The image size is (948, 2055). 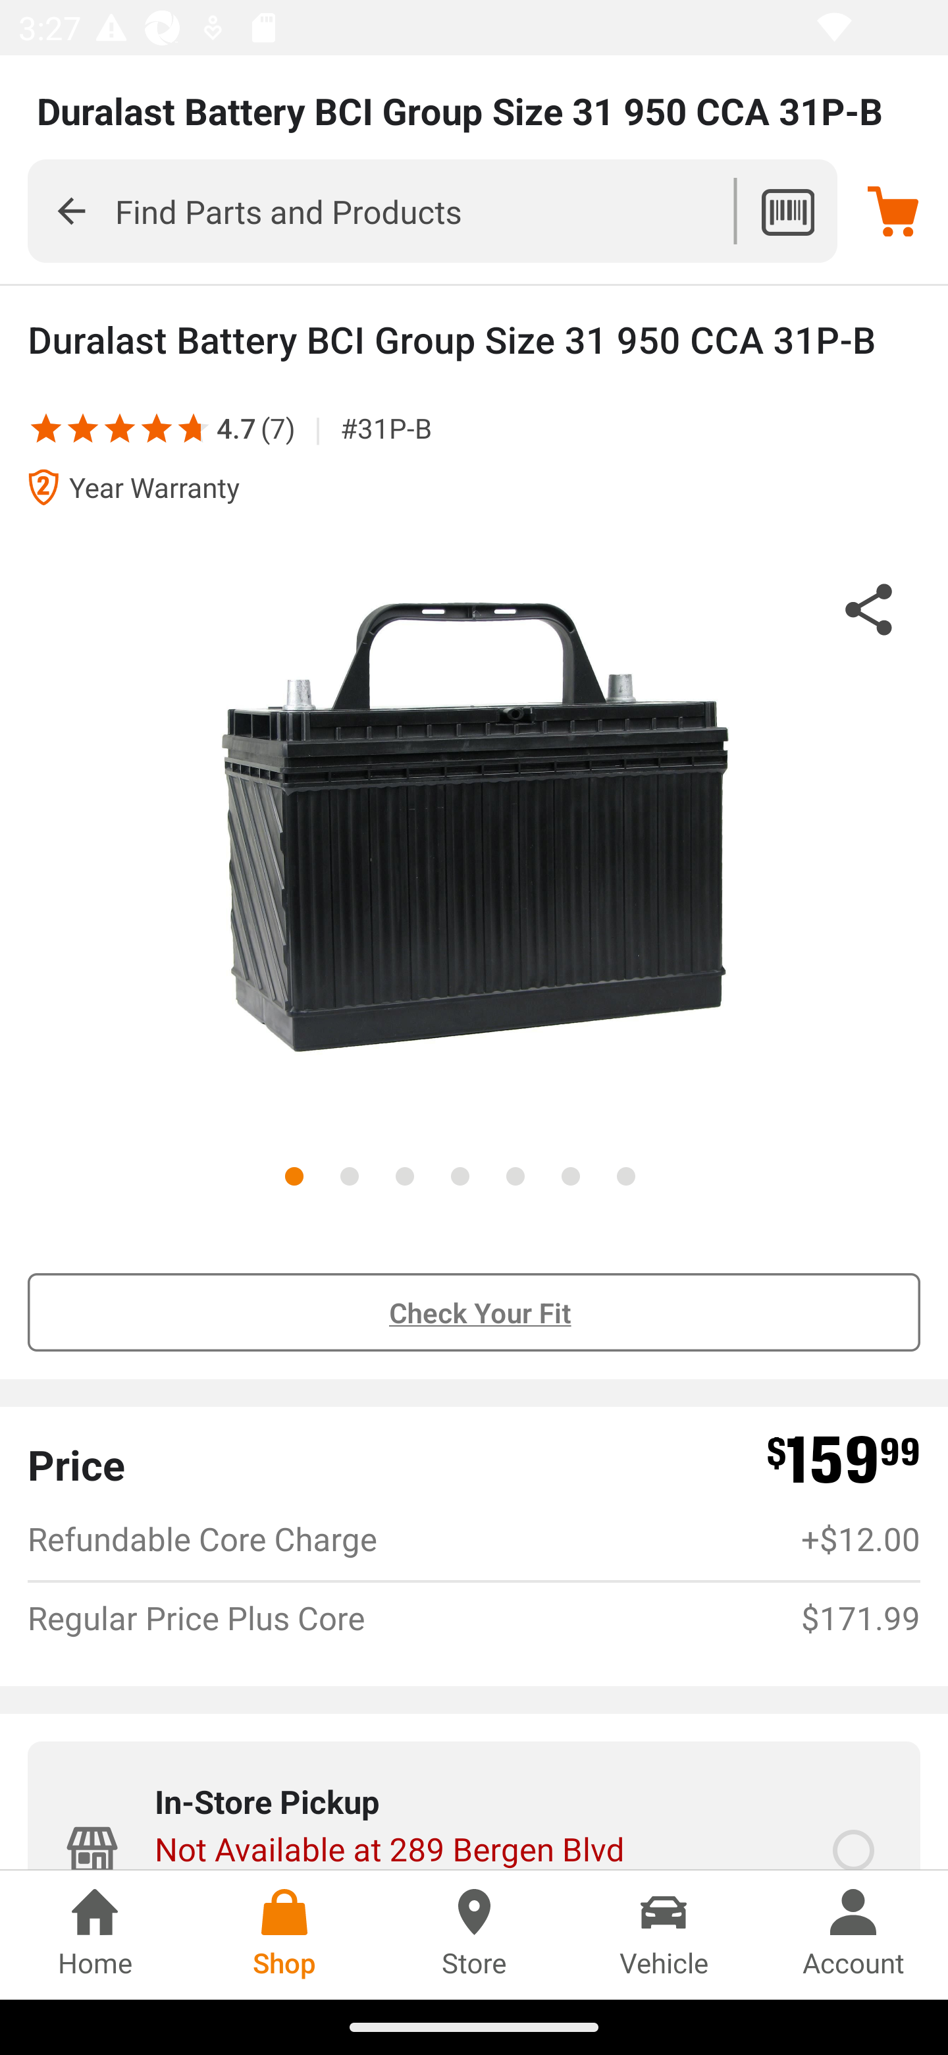 I want to click on , so click(x=157, y=427).